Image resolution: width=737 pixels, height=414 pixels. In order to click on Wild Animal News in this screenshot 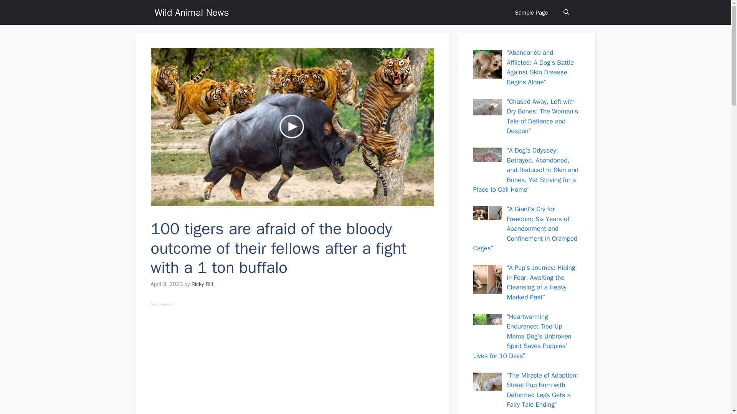, I will do `click(191, 12)`.